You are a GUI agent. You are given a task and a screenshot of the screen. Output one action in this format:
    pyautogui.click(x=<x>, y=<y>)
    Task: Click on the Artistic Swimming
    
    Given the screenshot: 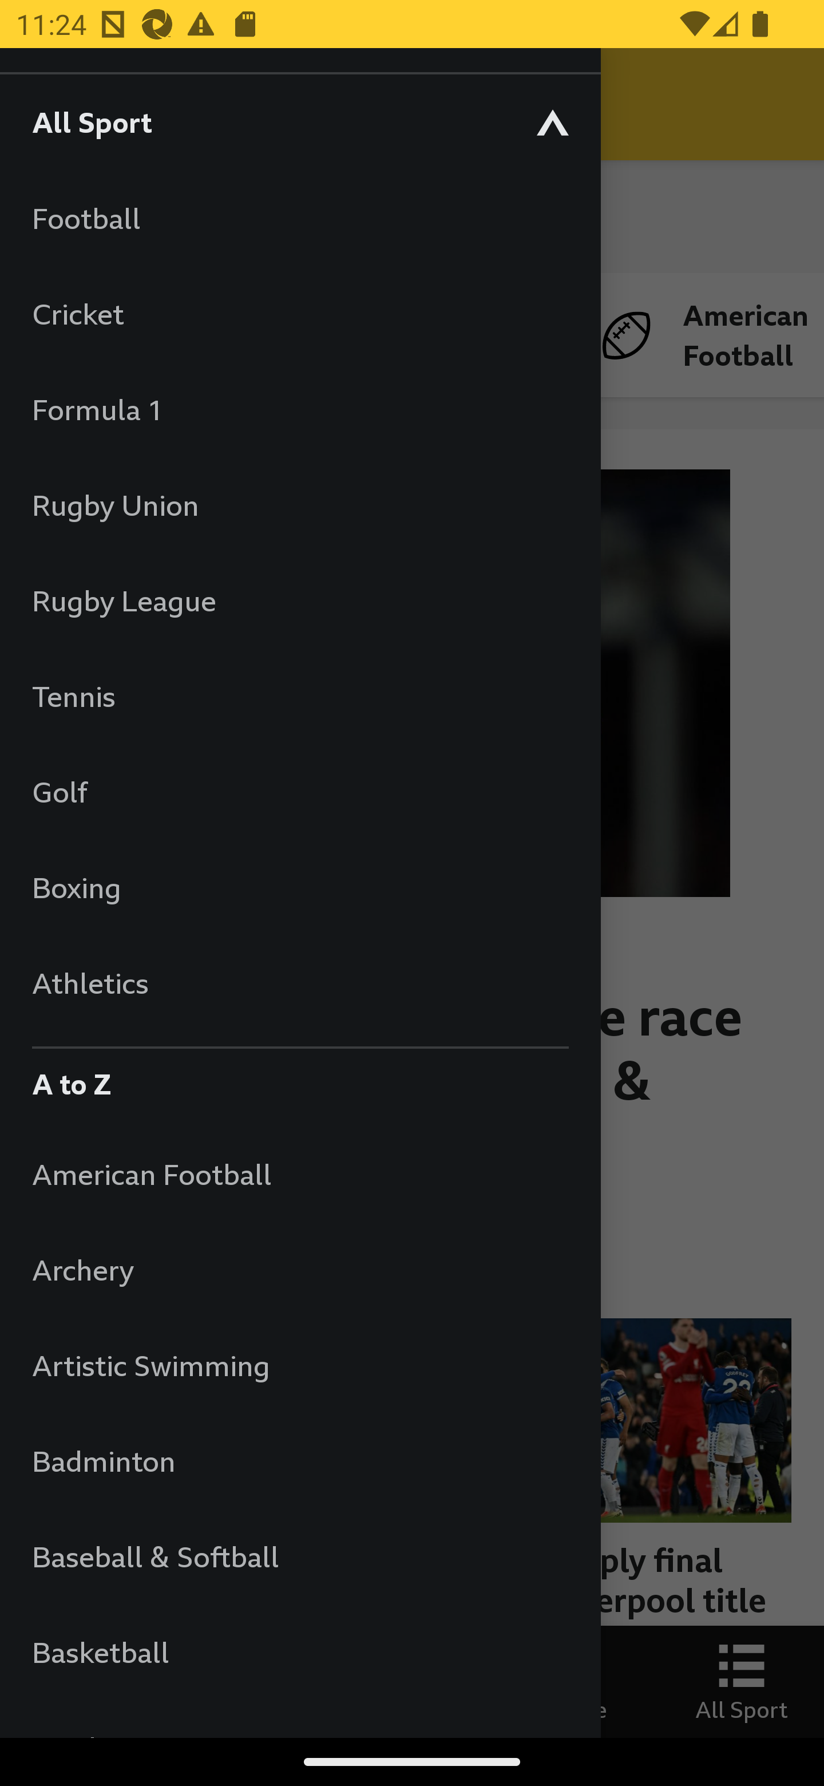 What is the action you would take?
    pyautogui.click(x=300, y=1365)
    